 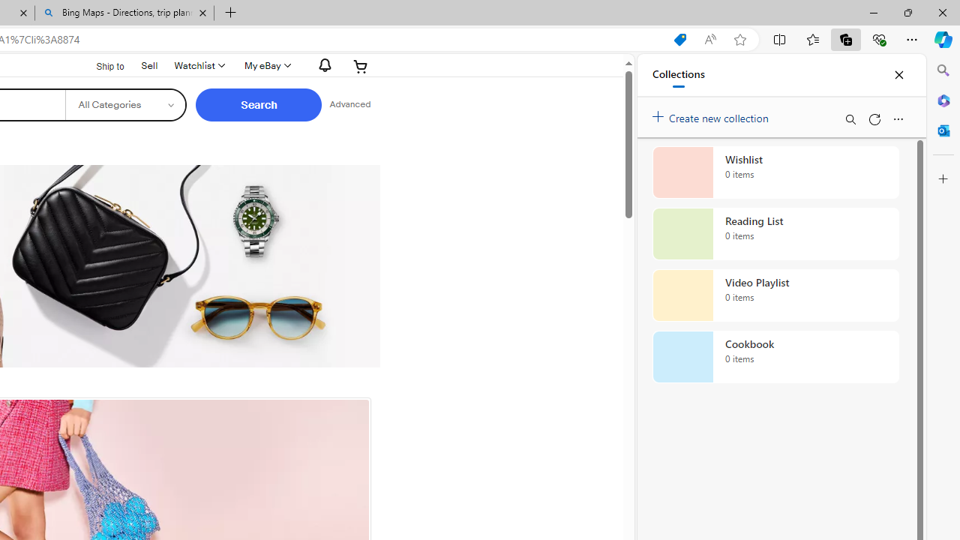 What do you see at coordinates (349, 105) in the screenshot?
I see `Advanced Search` at bounding box center [349, 105].